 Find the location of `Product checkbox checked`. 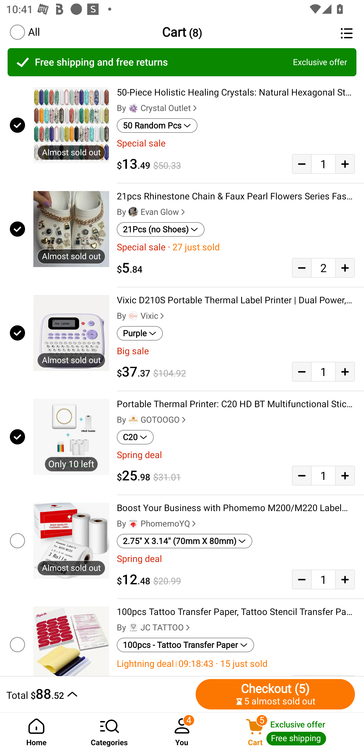

Product checkbox checked is located at coordinates (17, 437).